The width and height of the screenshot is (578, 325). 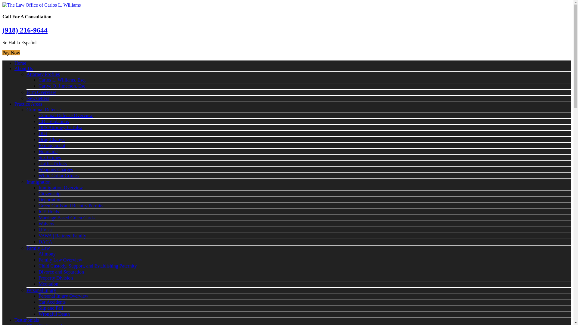 What do you see at coordinates (53, 163) in the screenshot?
I see `Traffic Tickets` at bounding box center [53, 163].